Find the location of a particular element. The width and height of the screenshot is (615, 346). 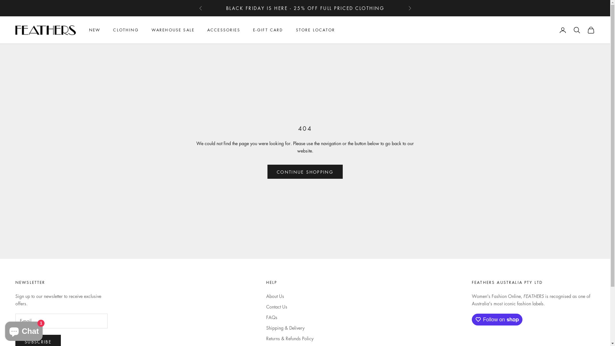

Returns & Refunds Policy is located at coordinates (290, 338).